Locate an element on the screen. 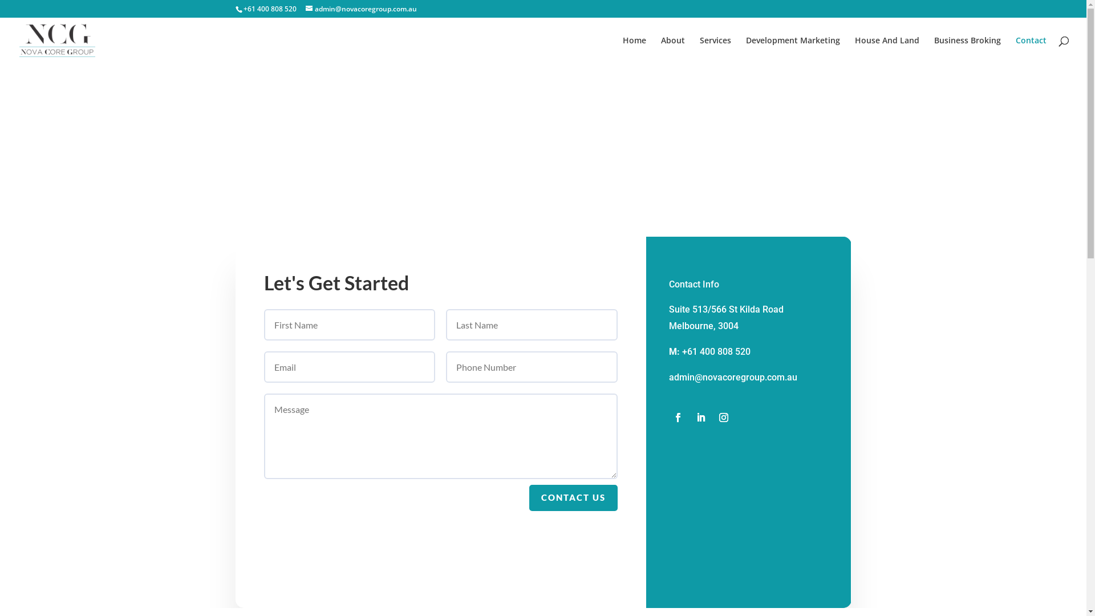 Image resolution: width=1095 pixels, height=616 pixels. Follow on LinkedIn is located at coordinates (700, 418).